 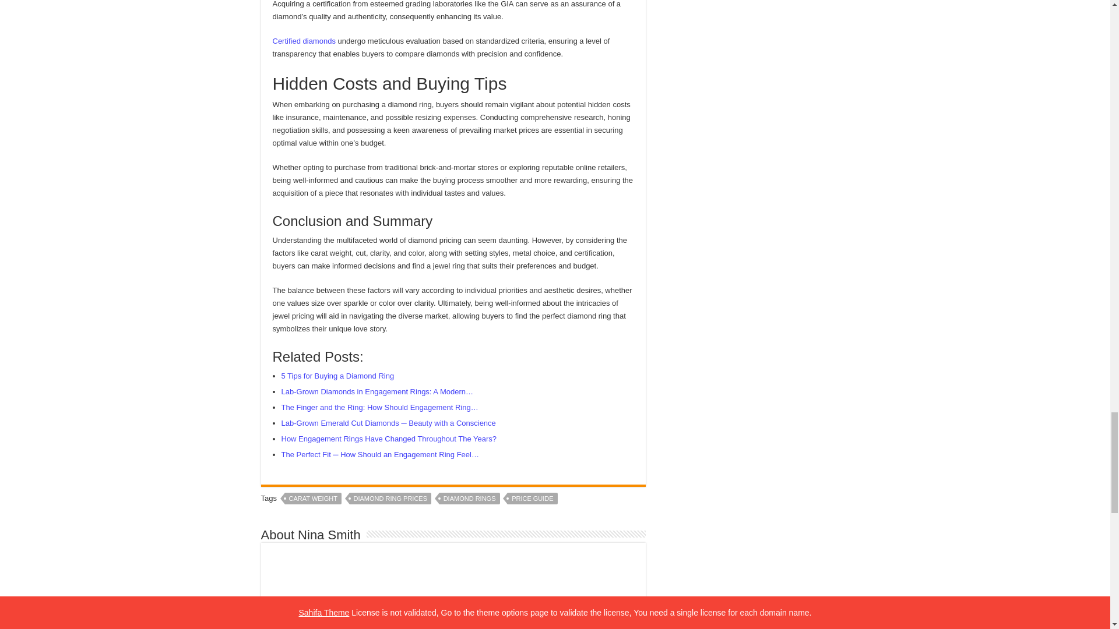 What do you see at coordinates (390, 499) in the screenshot?
I see `DIAMOND RING PRICES` at bounding box center [390, 499].